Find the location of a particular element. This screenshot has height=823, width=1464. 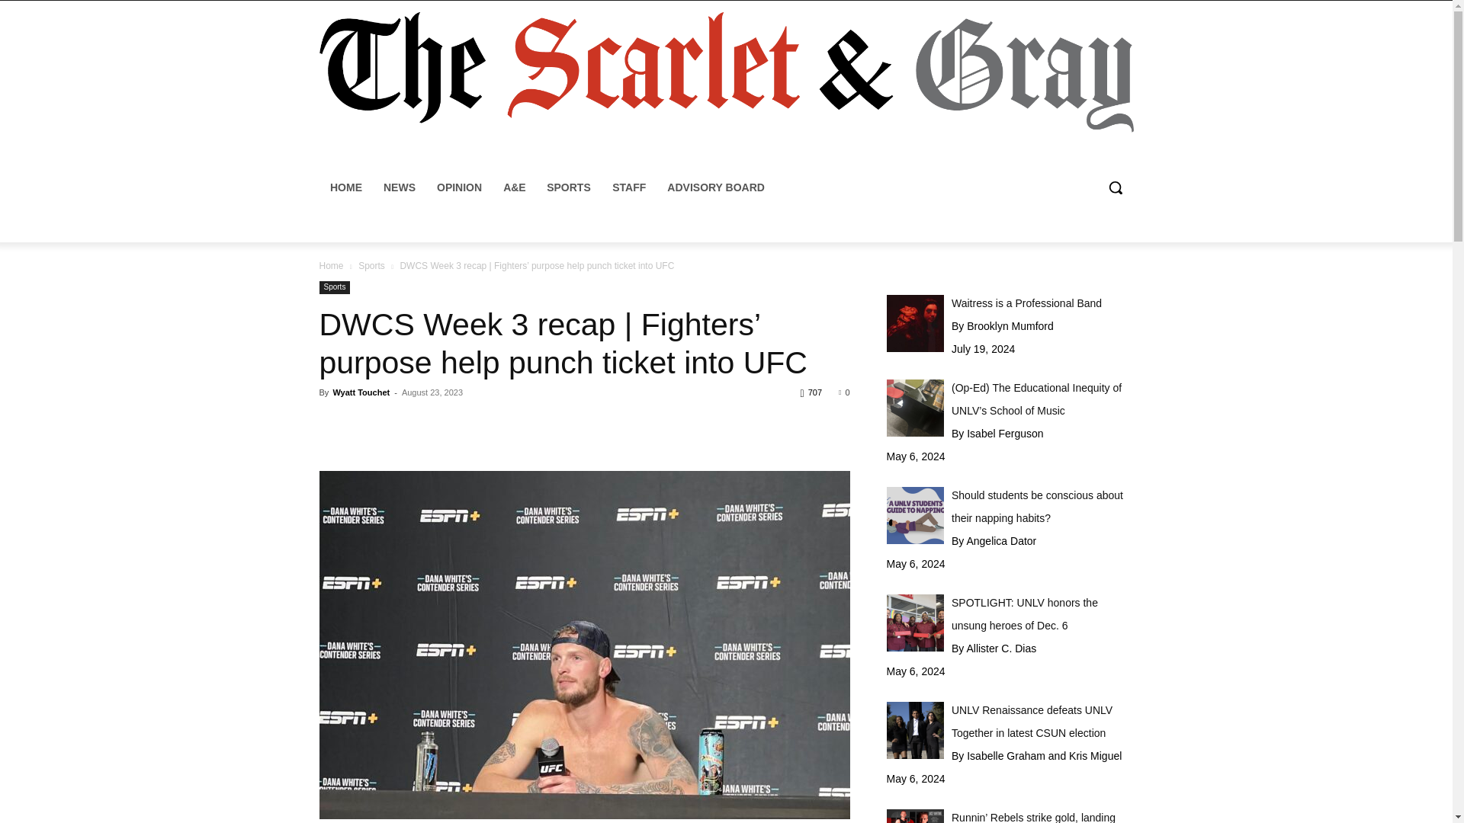

STAFF is located at coordinates (628, 187).